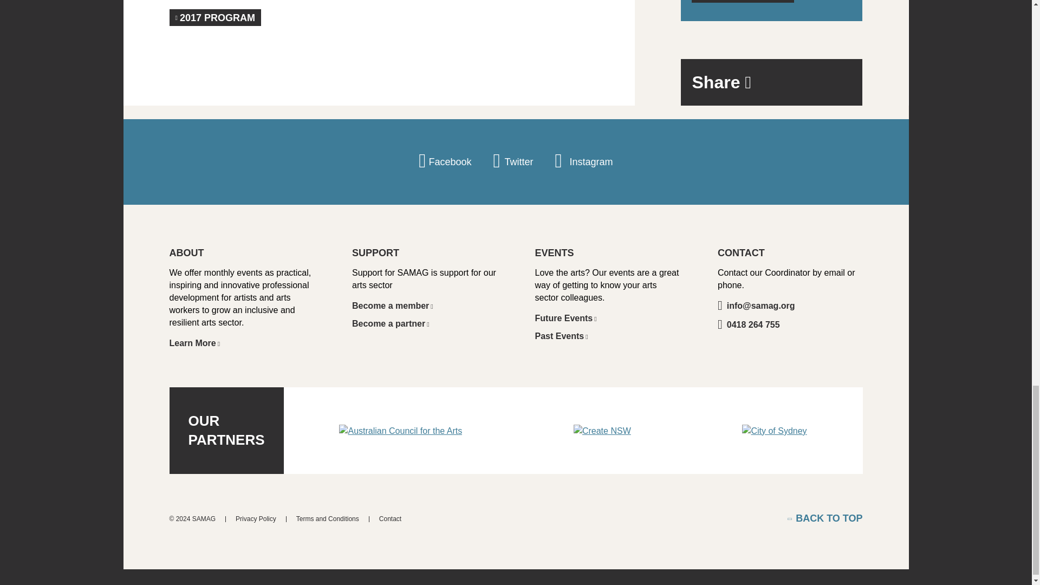 The image size is (1040, 585). What do you see at coordinates (513, 162) in the screenshot?
I see `Twitter` at bounding box center [513, 162].